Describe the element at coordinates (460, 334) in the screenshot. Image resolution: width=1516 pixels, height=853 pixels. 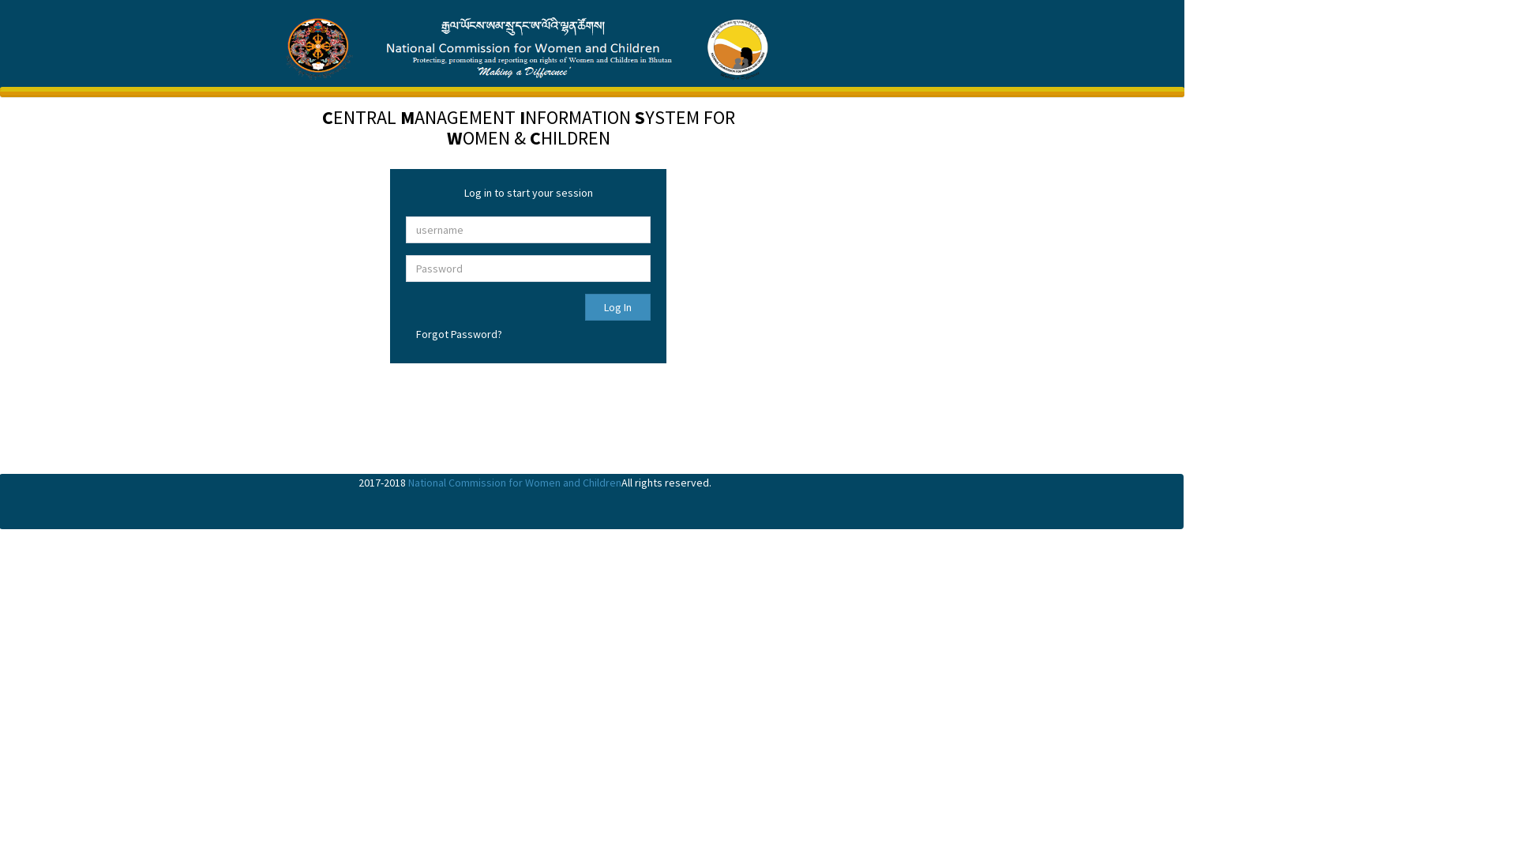
I see `Forgot Password?` at that location.